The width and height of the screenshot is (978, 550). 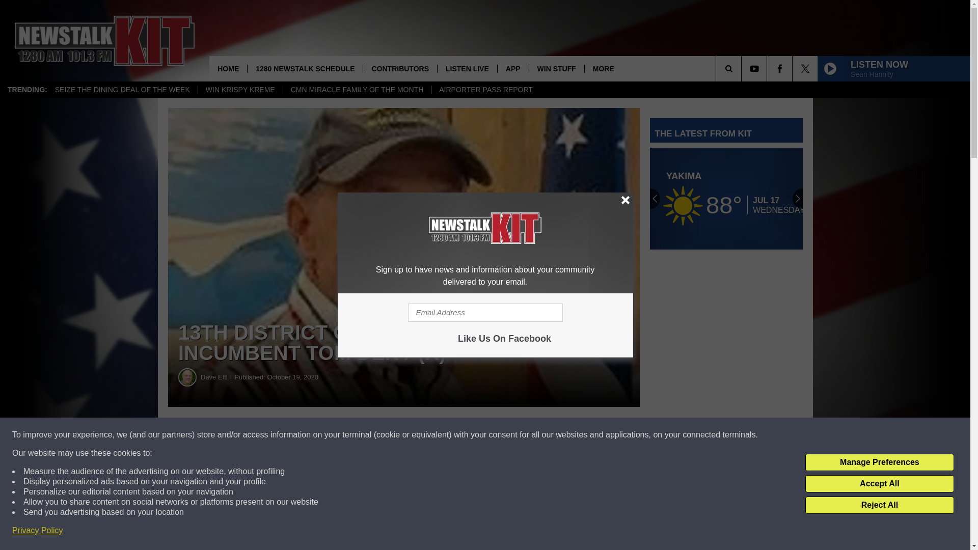 I want to click on Privacy Policy, so click(x=38, y=531).